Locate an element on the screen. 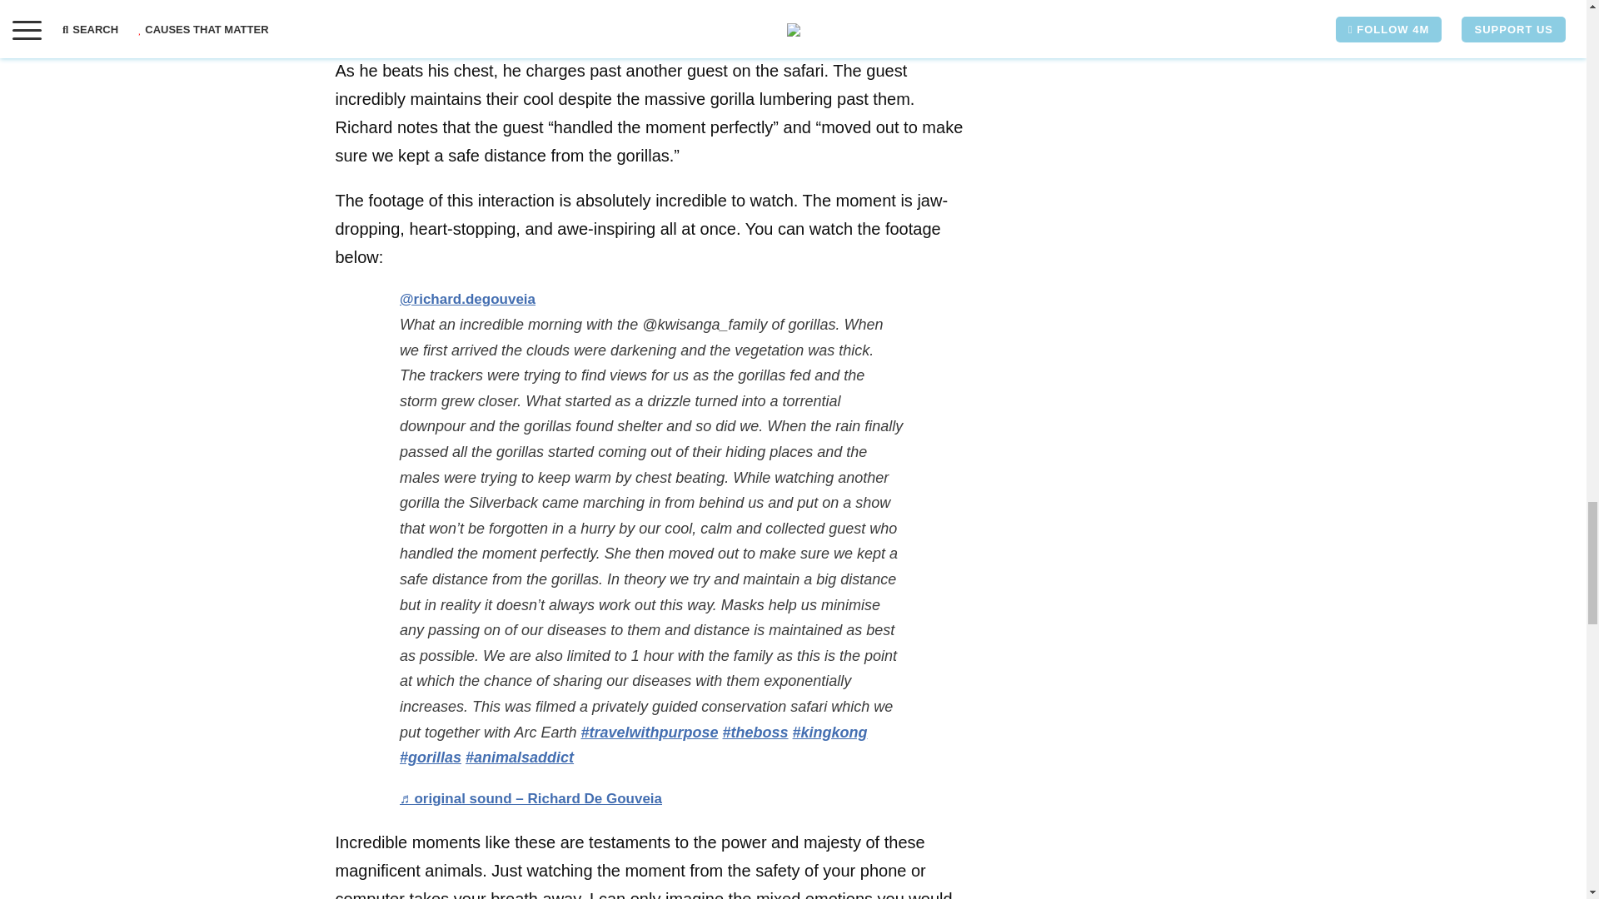 This screenshot has width=1599, height=899. kingkong is located at coordinates (830, 733).